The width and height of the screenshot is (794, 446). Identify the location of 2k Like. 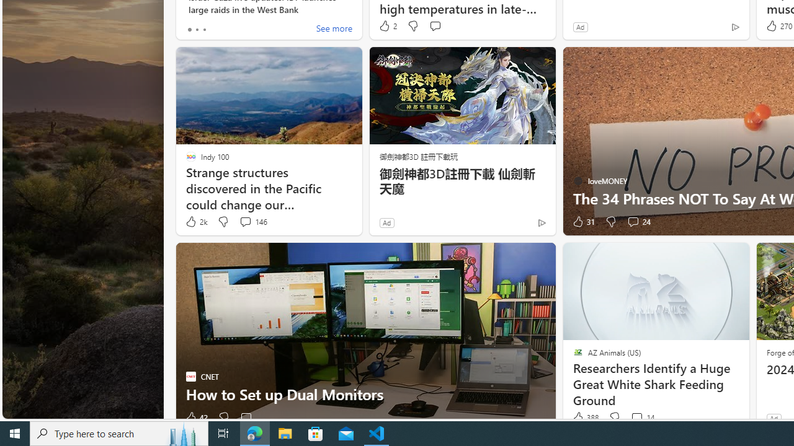
(195, 222).